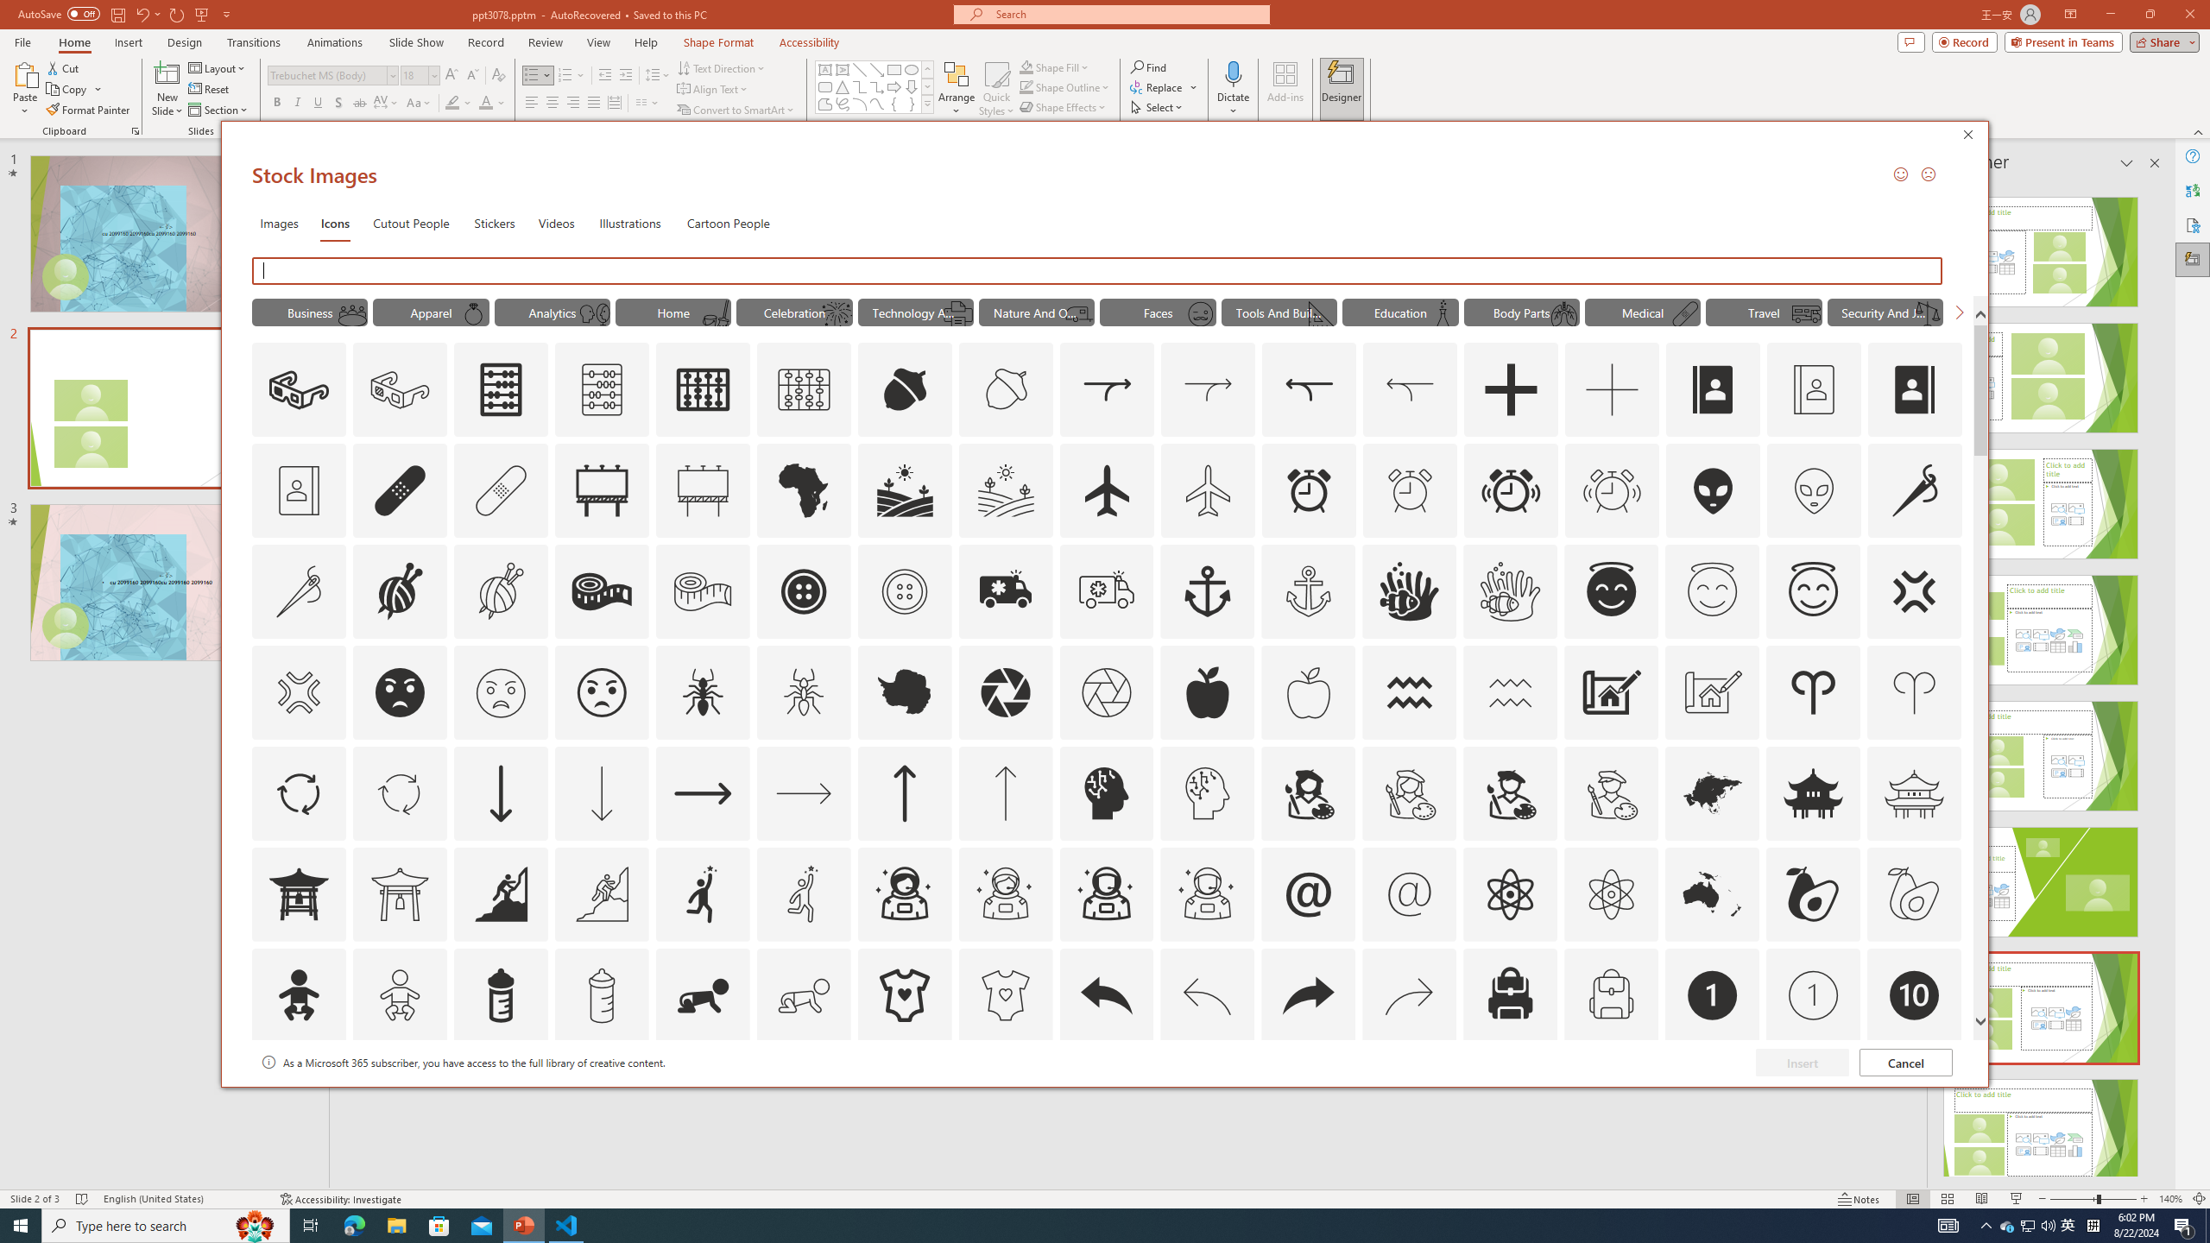  I want to click on Vertical Text Box, so click(842, 69).